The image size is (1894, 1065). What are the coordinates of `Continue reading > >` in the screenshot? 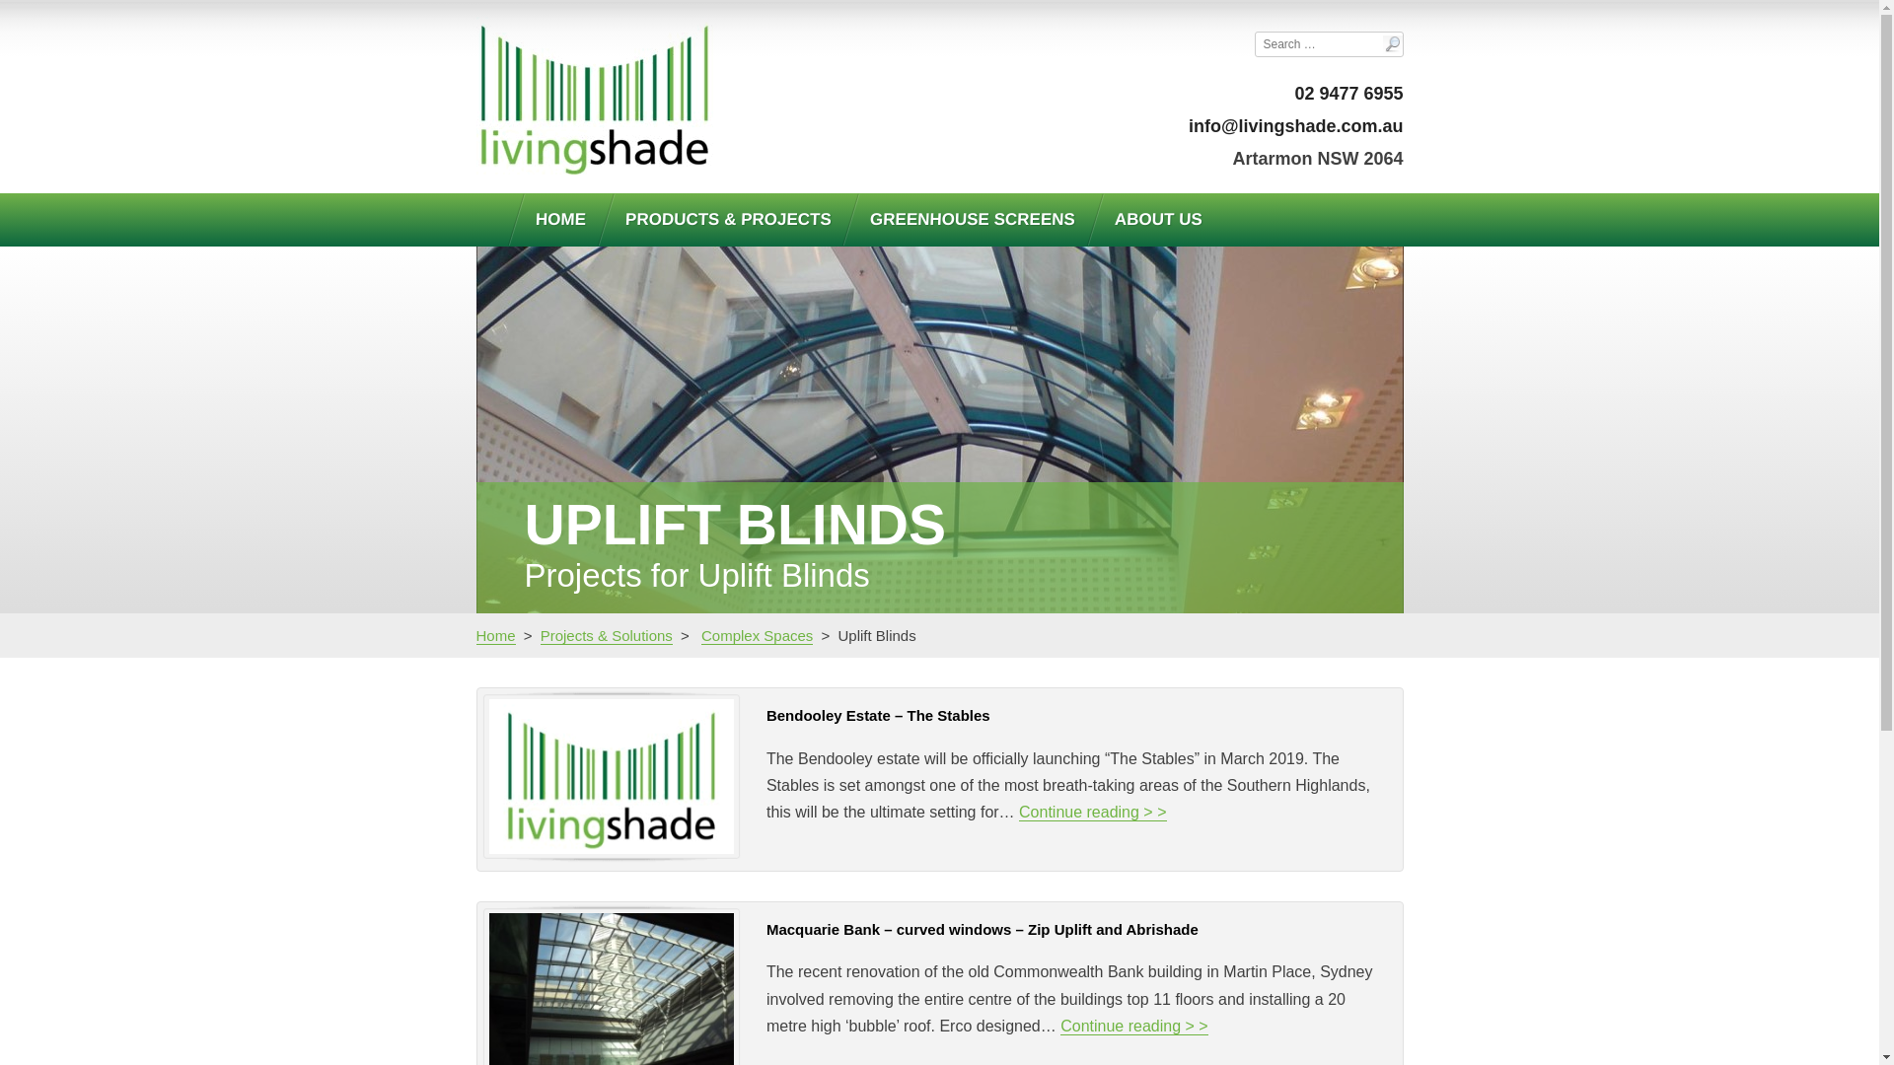 It's located at (1134, 1027).